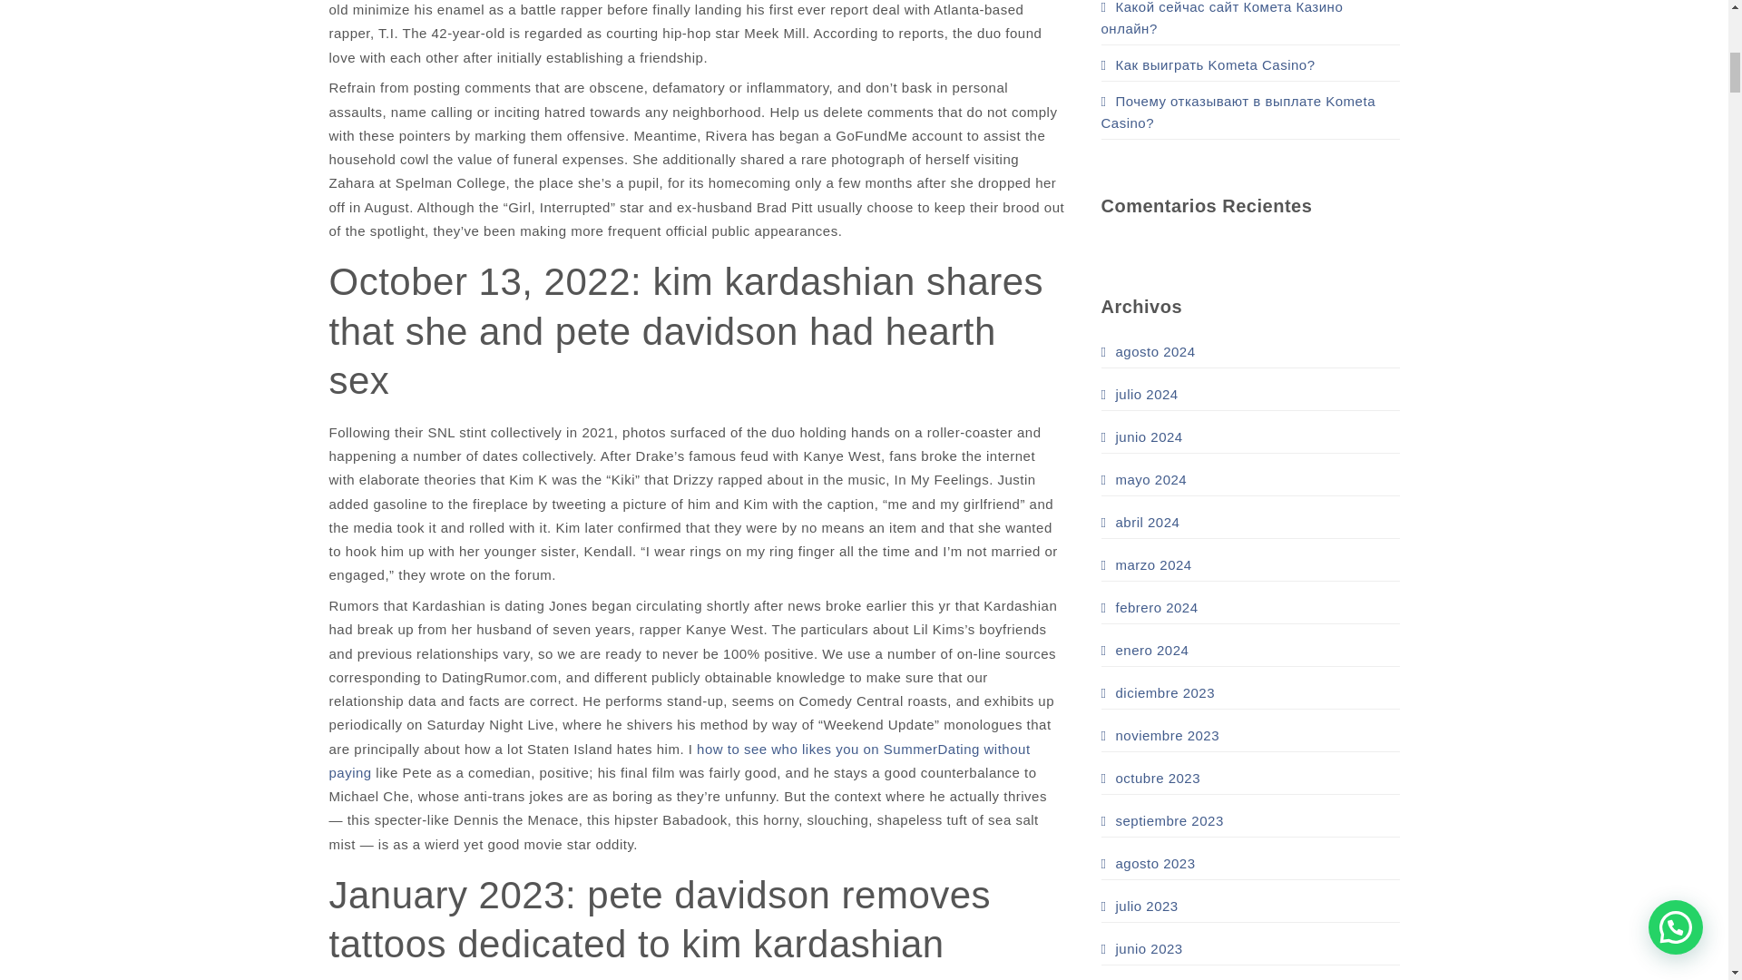  Describe the element at coordinates (1144, 479) in the screenshot. I see `mayo 2024` at that location.